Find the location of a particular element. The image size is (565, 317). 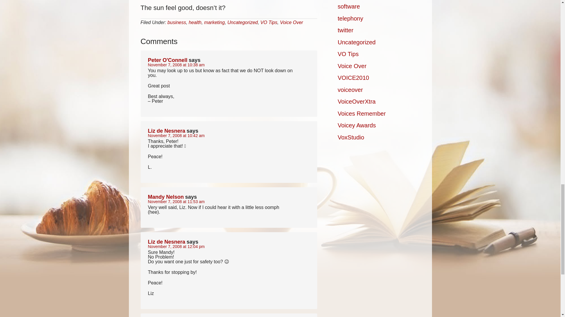

November 7, 2008 at 11:53 am is located at coordinates (176, 202).